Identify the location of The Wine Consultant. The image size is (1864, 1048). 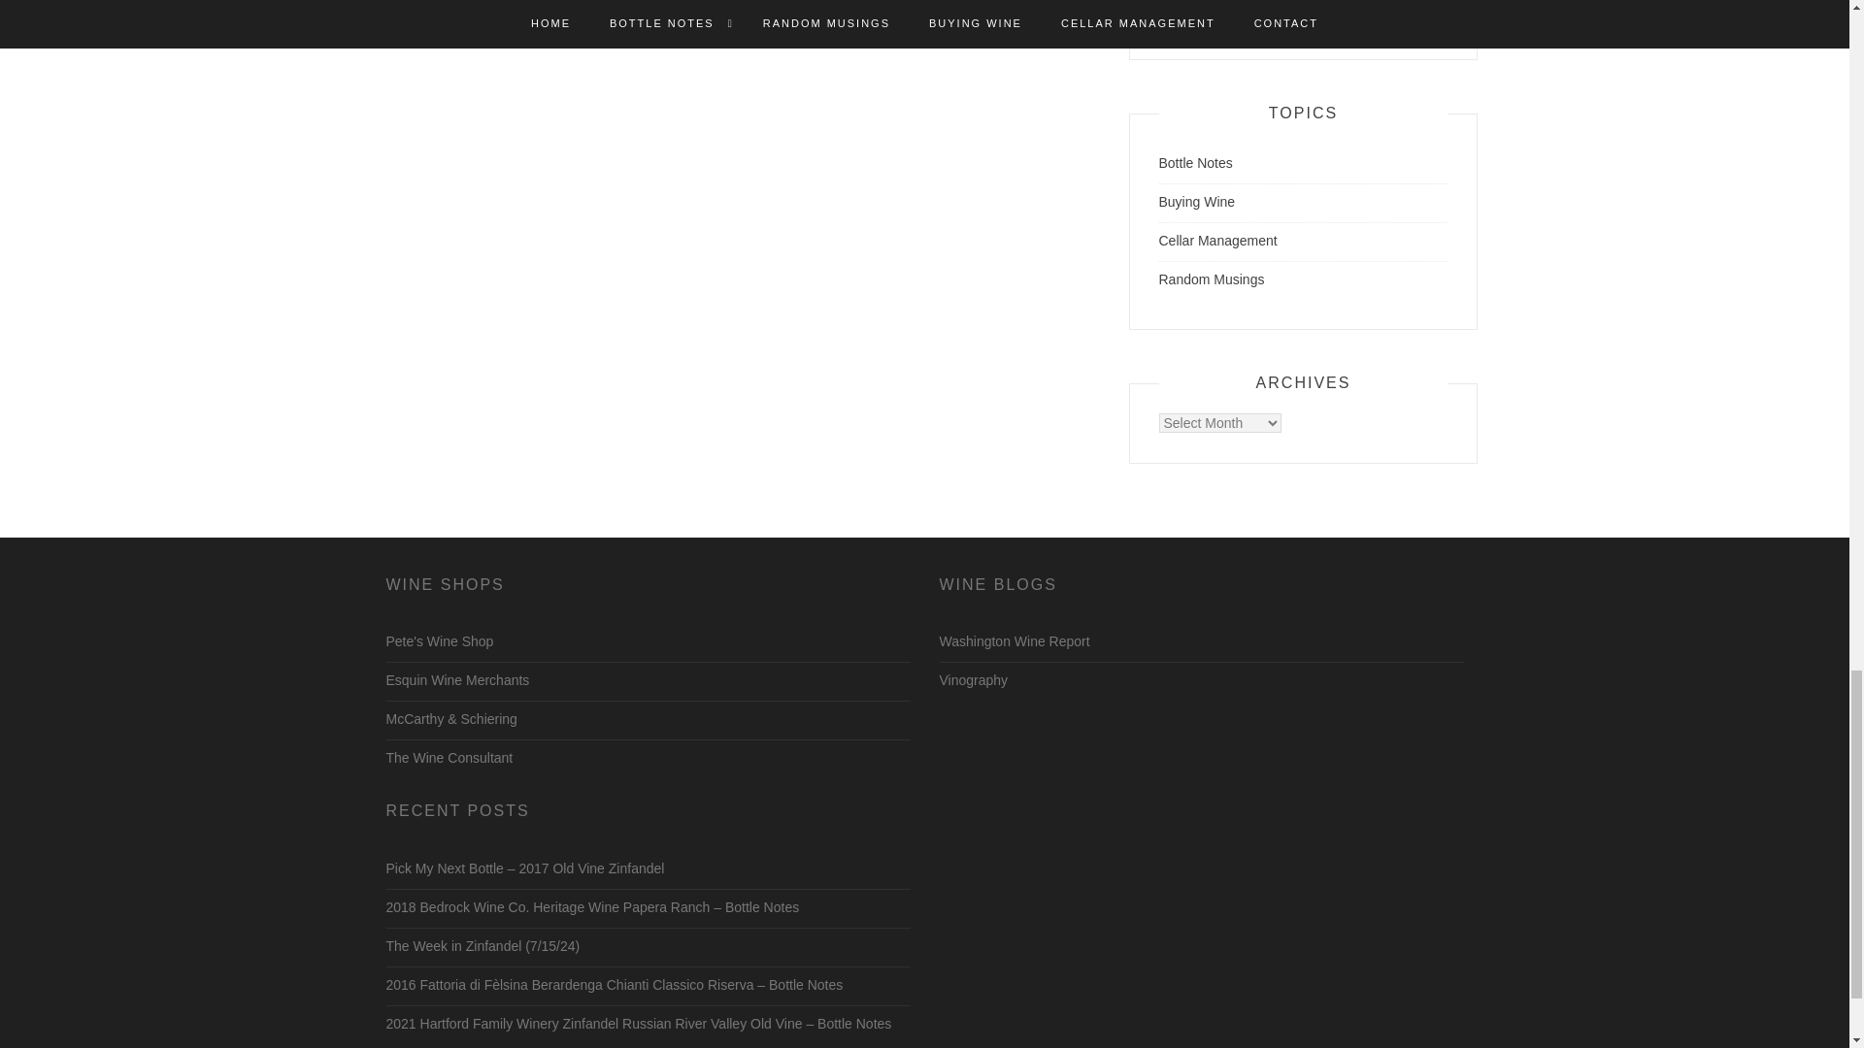
(449, 758).